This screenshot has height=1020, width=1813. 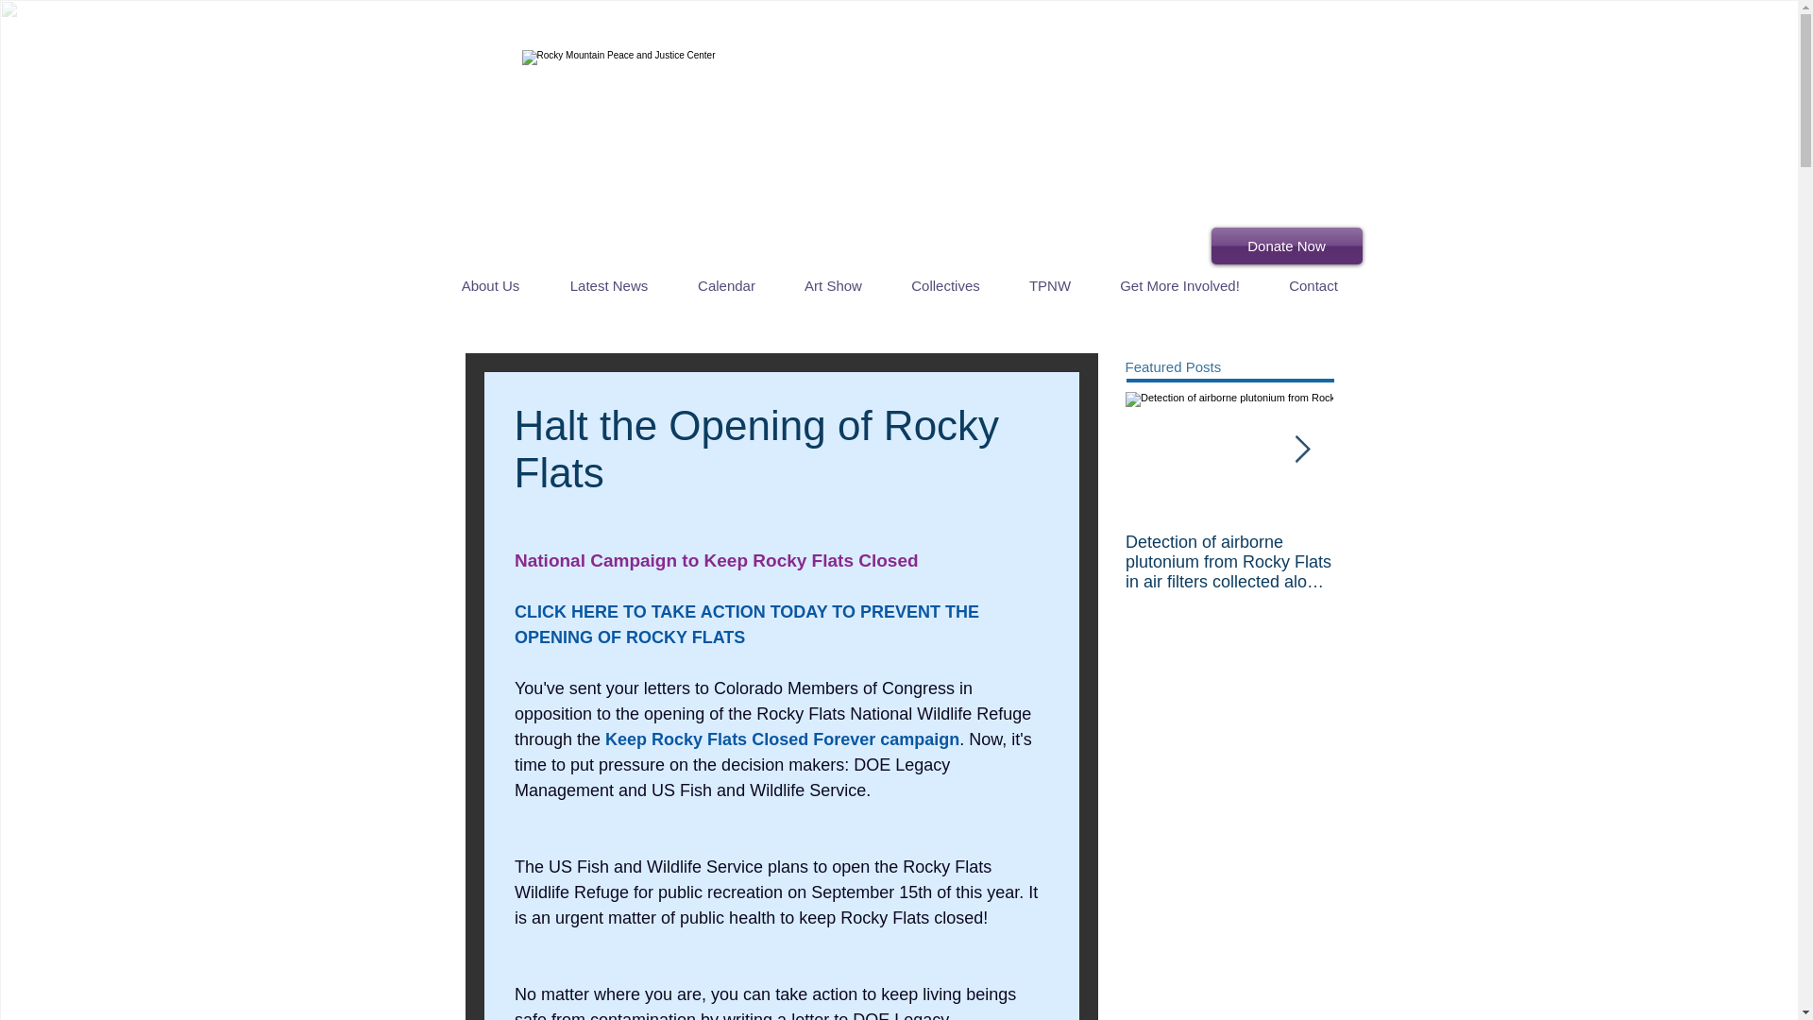 What do you see at coordinates (715, 559) in the screenshot?
I see `National Campaign to Keep Rocky Flats Closed` at bounding box center [715, 559].